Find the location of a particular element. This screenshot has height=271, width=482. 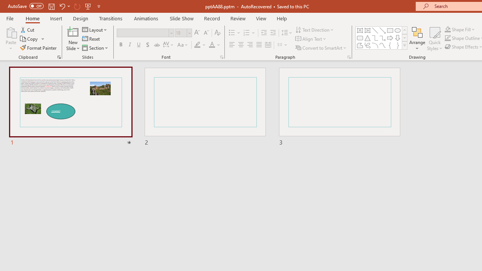

Decrease Font Size is located at coordinates (206, 33).